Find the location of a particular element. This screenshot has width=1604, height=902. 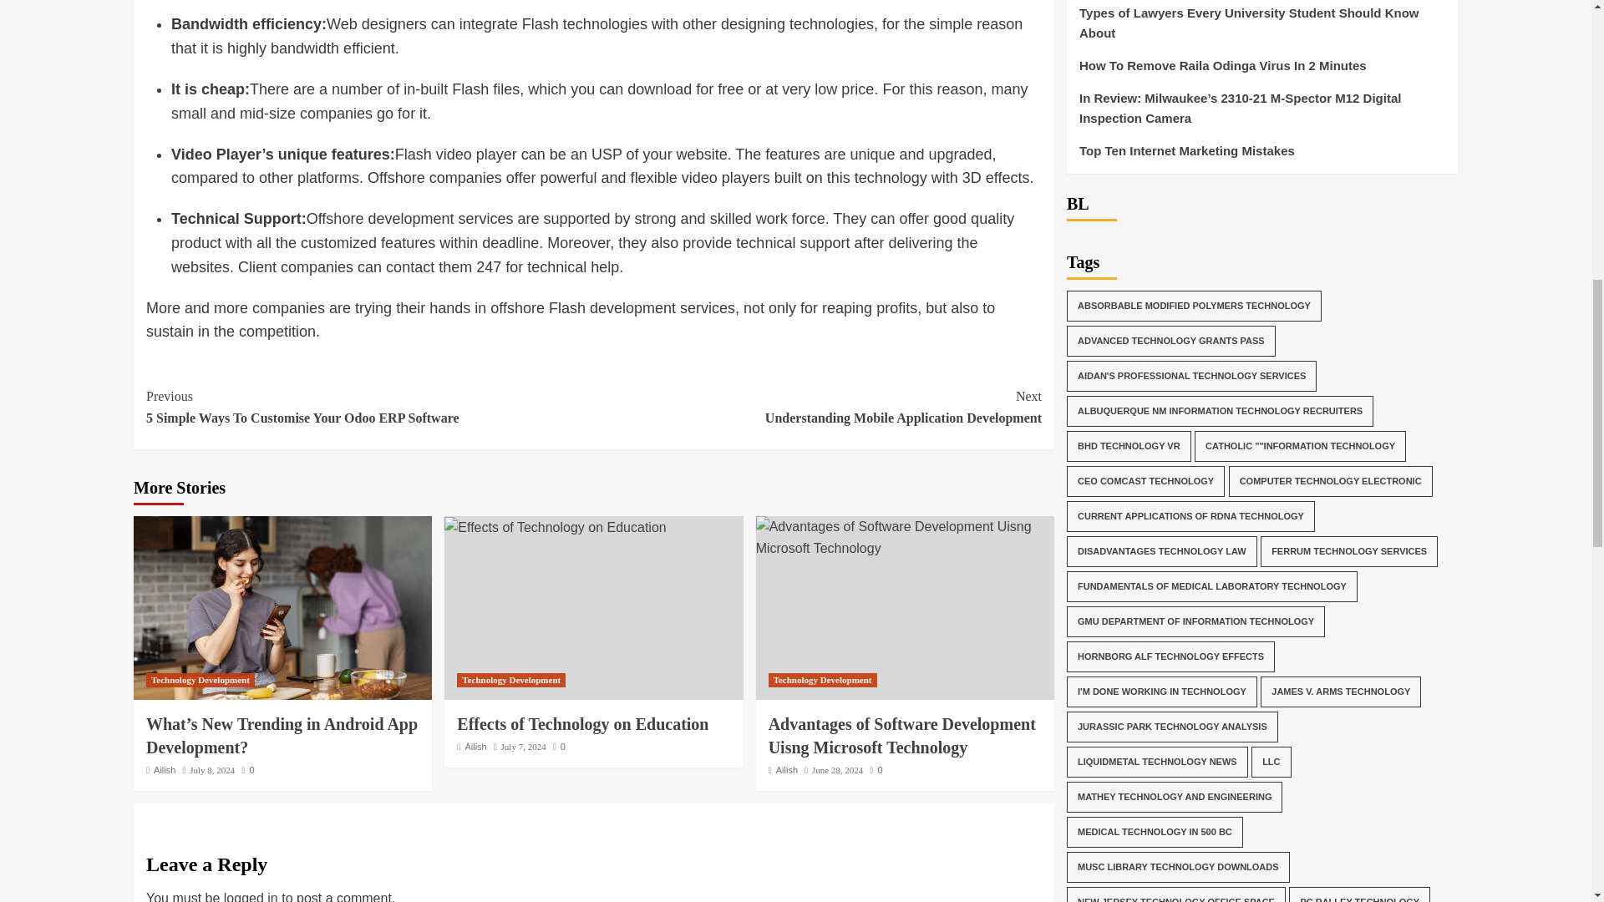

Ailish is located at coordinates (475, 746).